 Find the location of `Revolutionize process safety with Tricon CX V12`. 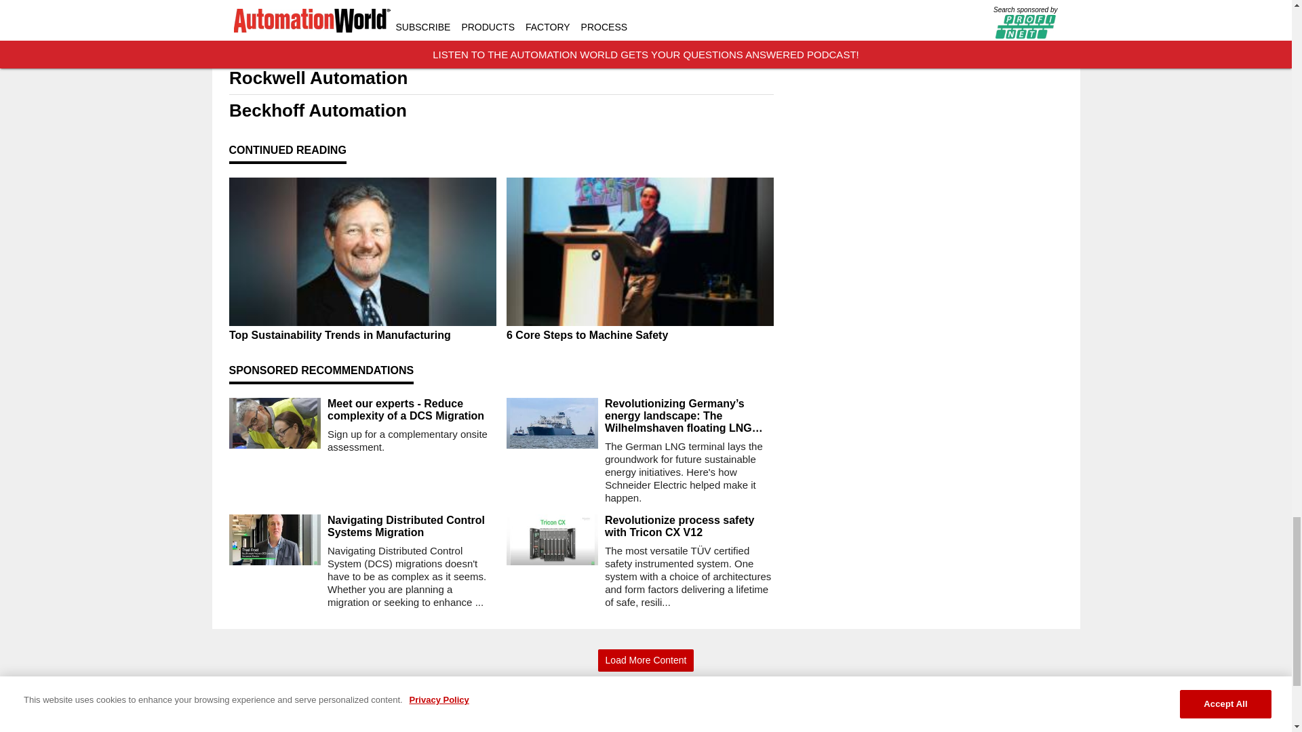

Revolutionize process safety with Tricon CX V12 is located at coordinates (689, 526).